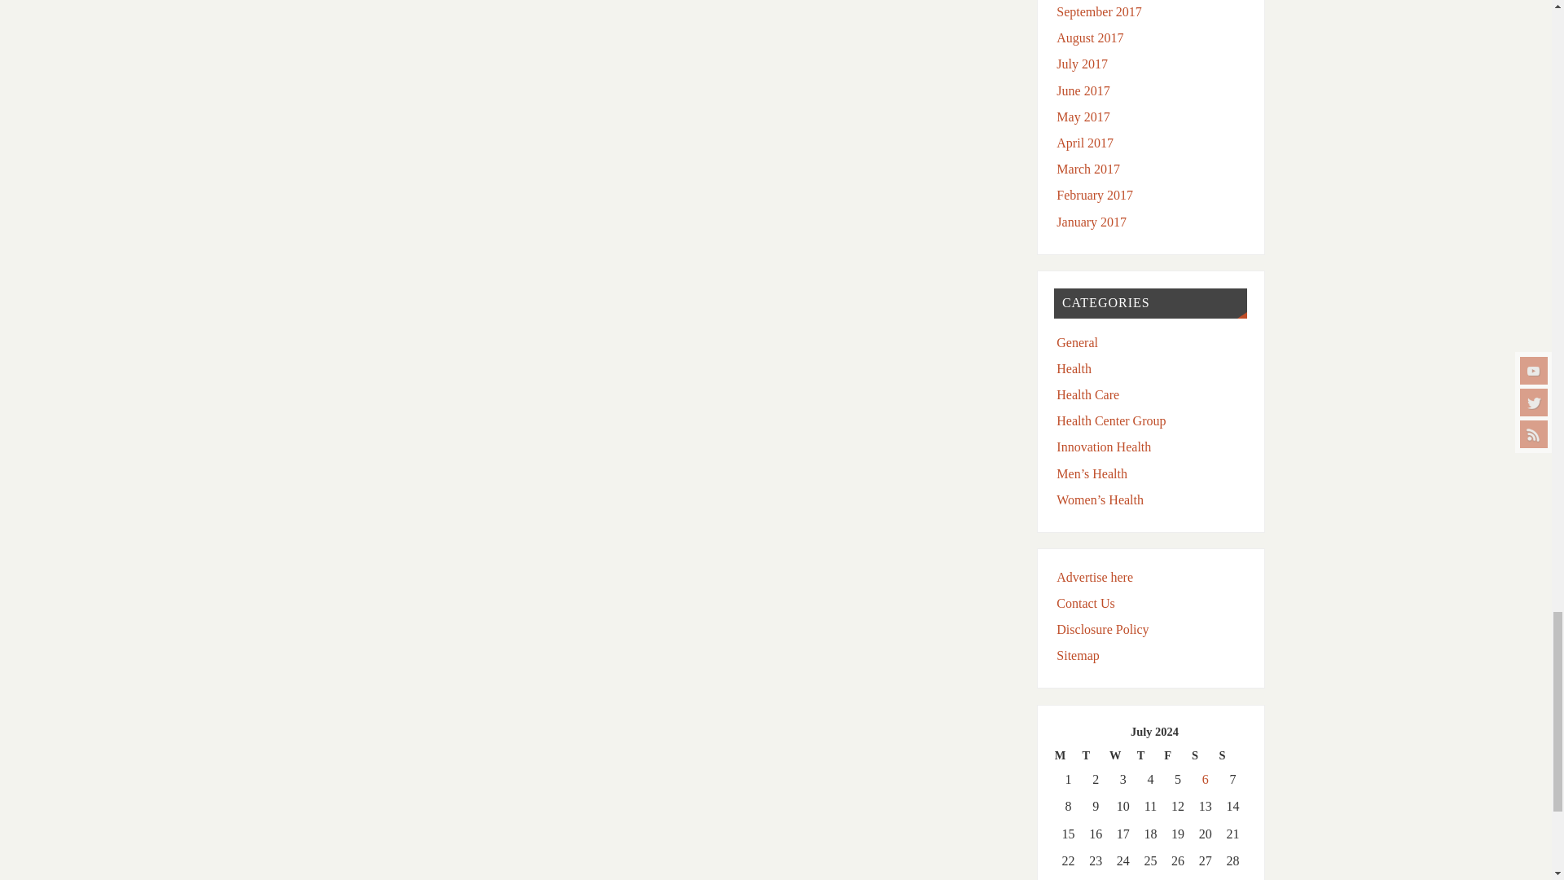 This screenshot has width=1564, height=880. Describe the element at coordinates (1068, 755) in the screenshot. I see `Monday` at that location.